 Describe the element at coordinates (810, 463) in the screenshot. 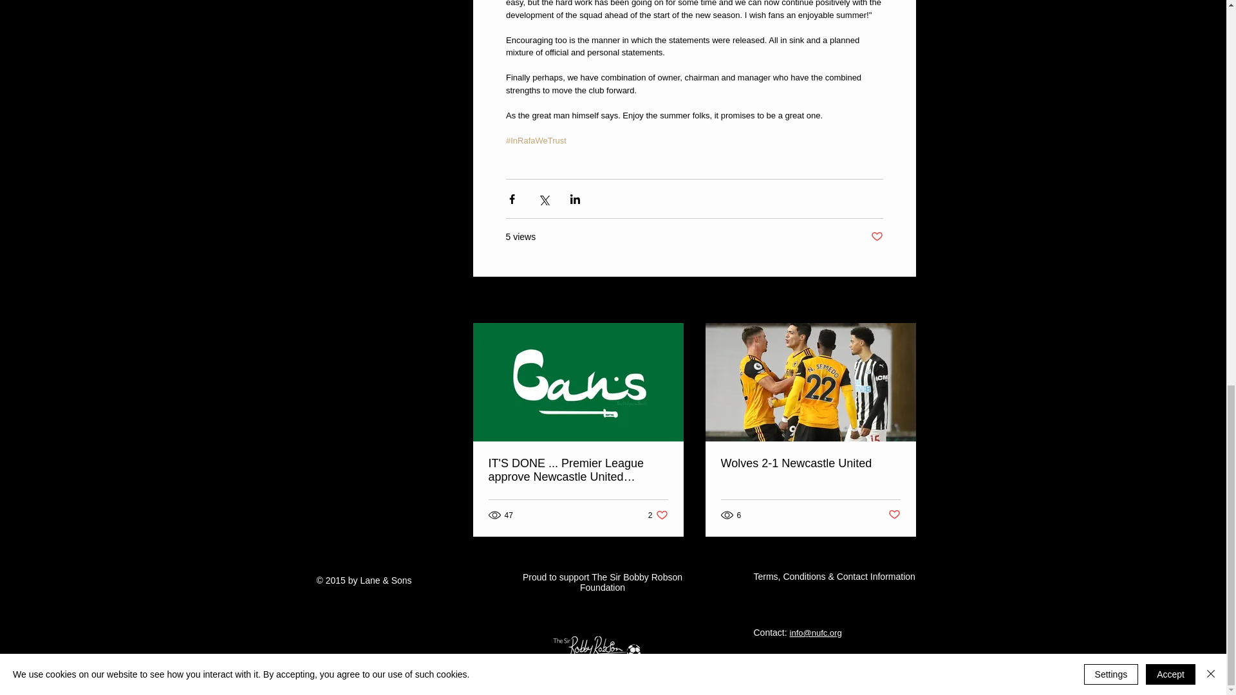

I see `Post not marked as liked` at that location.